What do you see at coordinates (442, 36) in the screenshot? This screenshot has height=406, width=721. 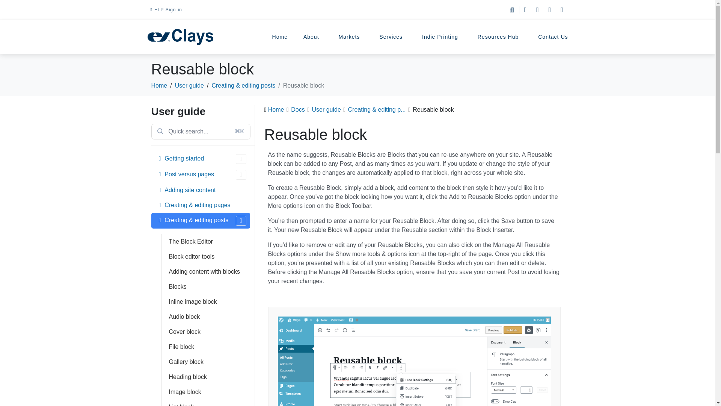 I see `Indie Printing` at bounding box center [442, 36].